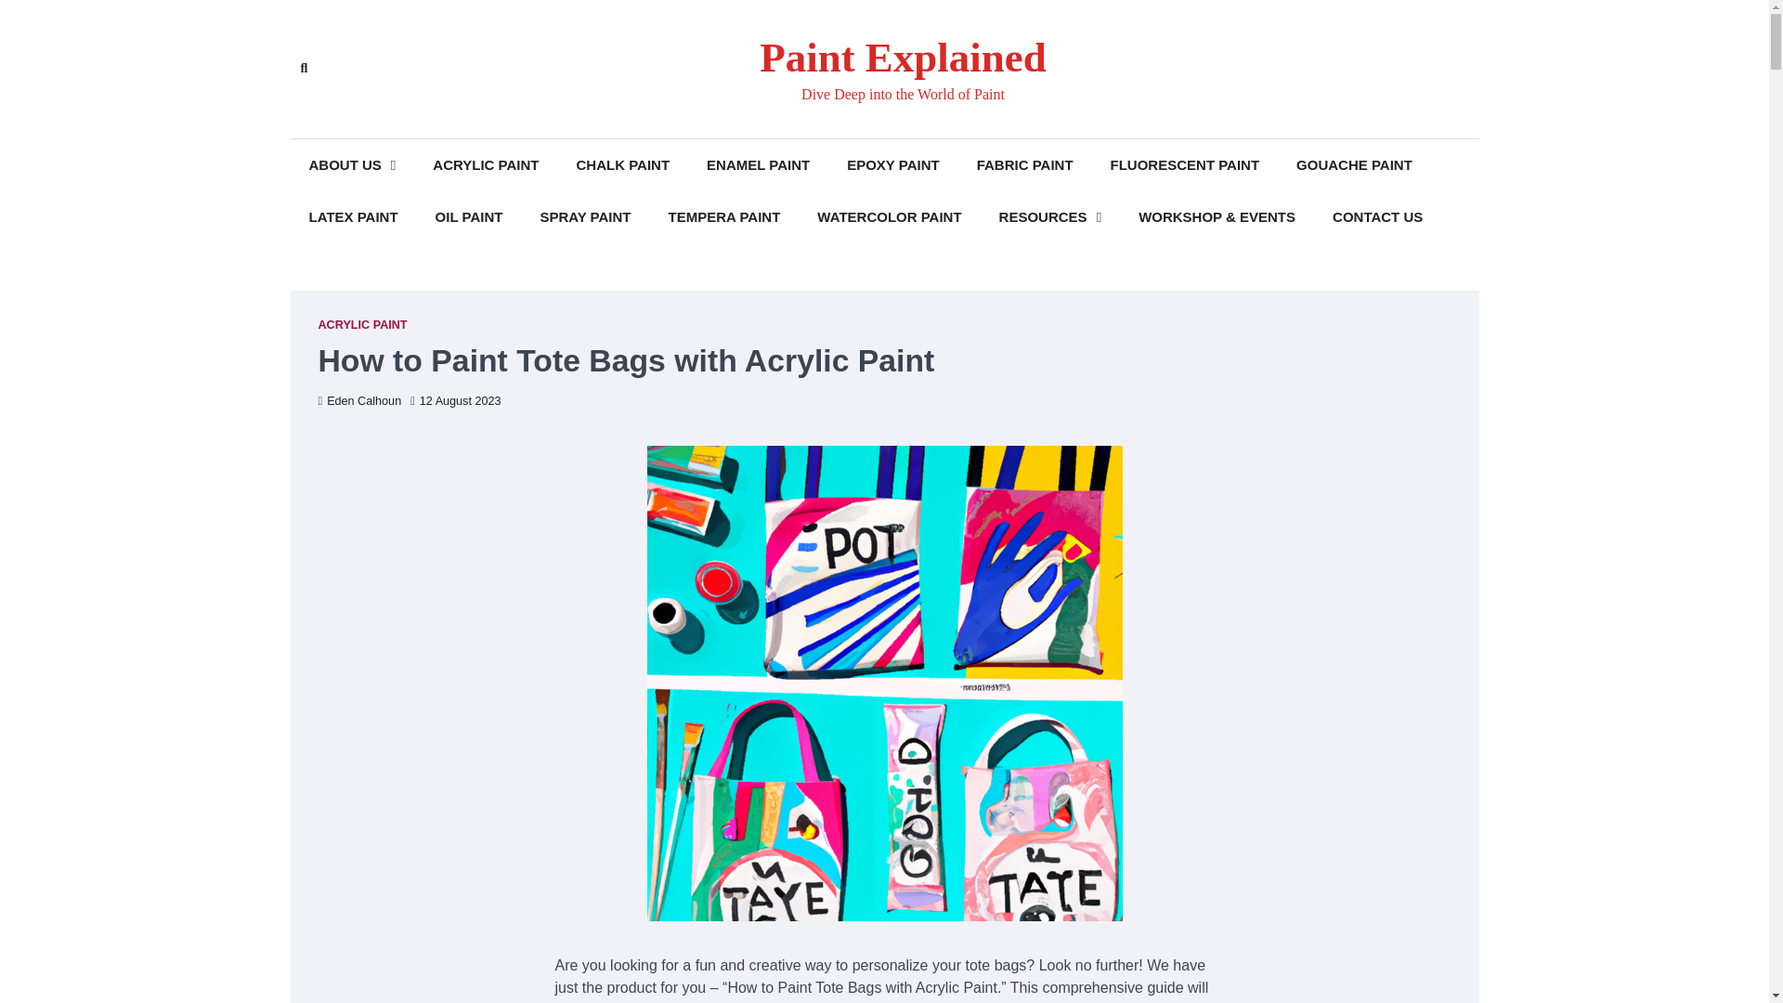  What do you see at coordinates (544, 111) in the screenshot?
I see `Search` at bounding box center [544, 111].